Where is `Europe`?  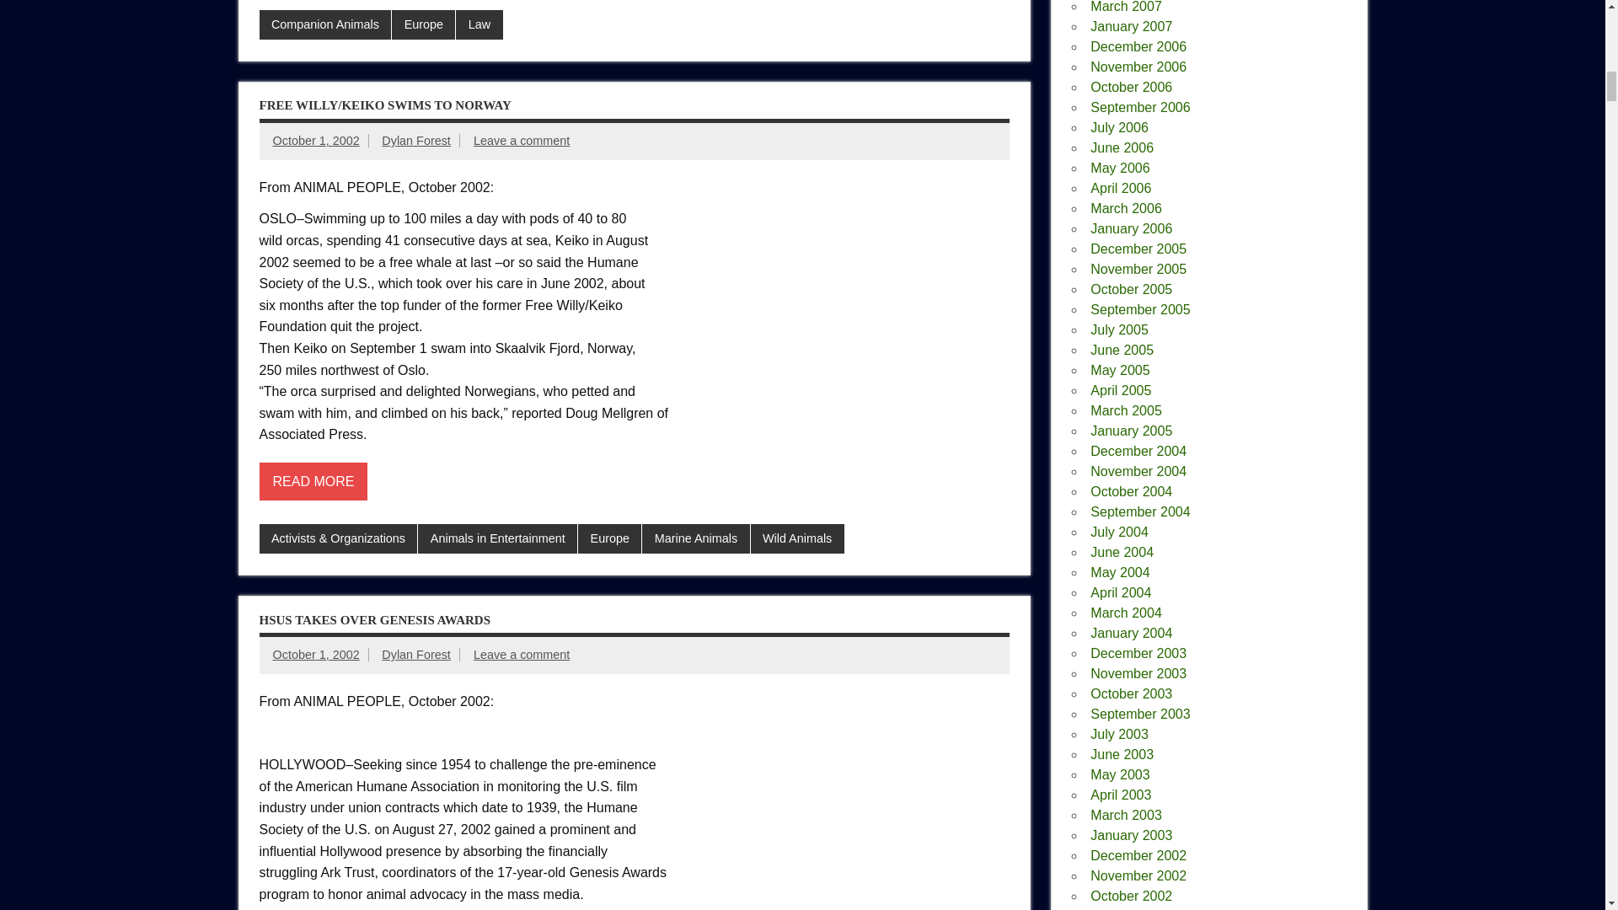
Europe is located at coordinates (423, 24).